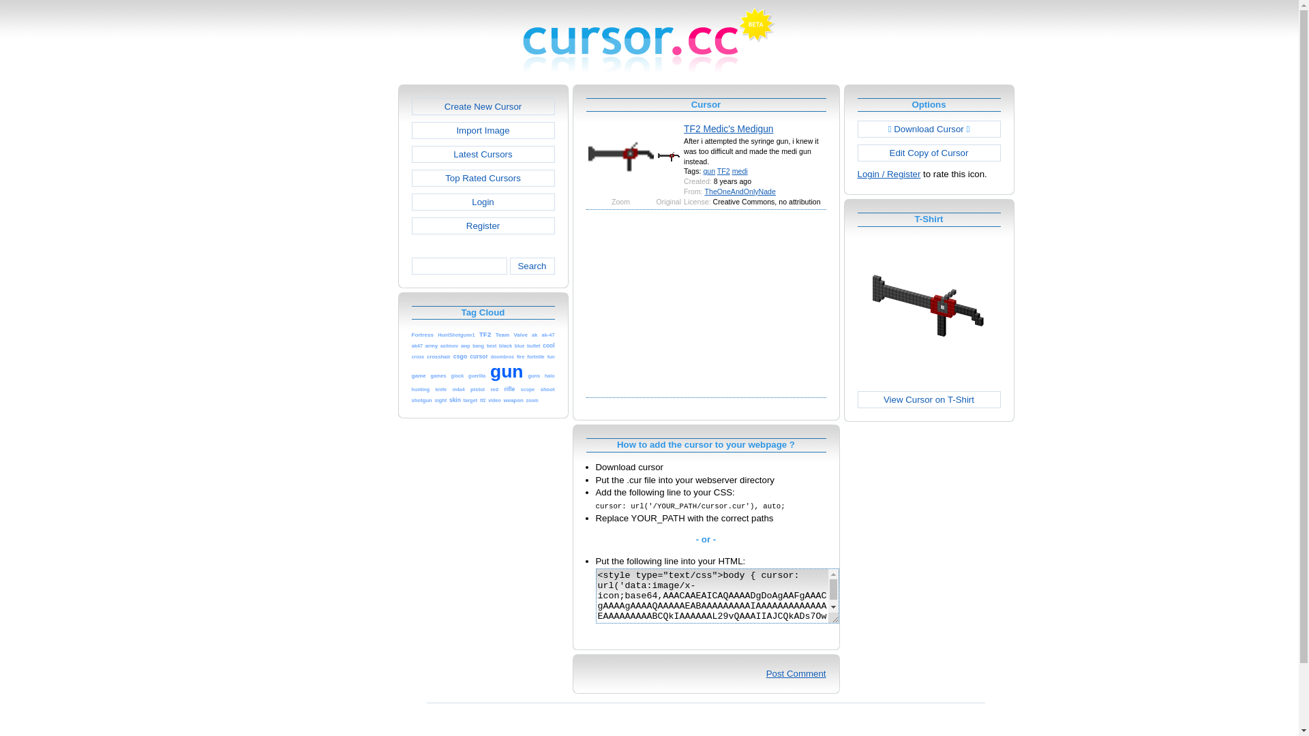 This screenshot has height=736, width=1309. I want to click on medi, so click(740, 171).